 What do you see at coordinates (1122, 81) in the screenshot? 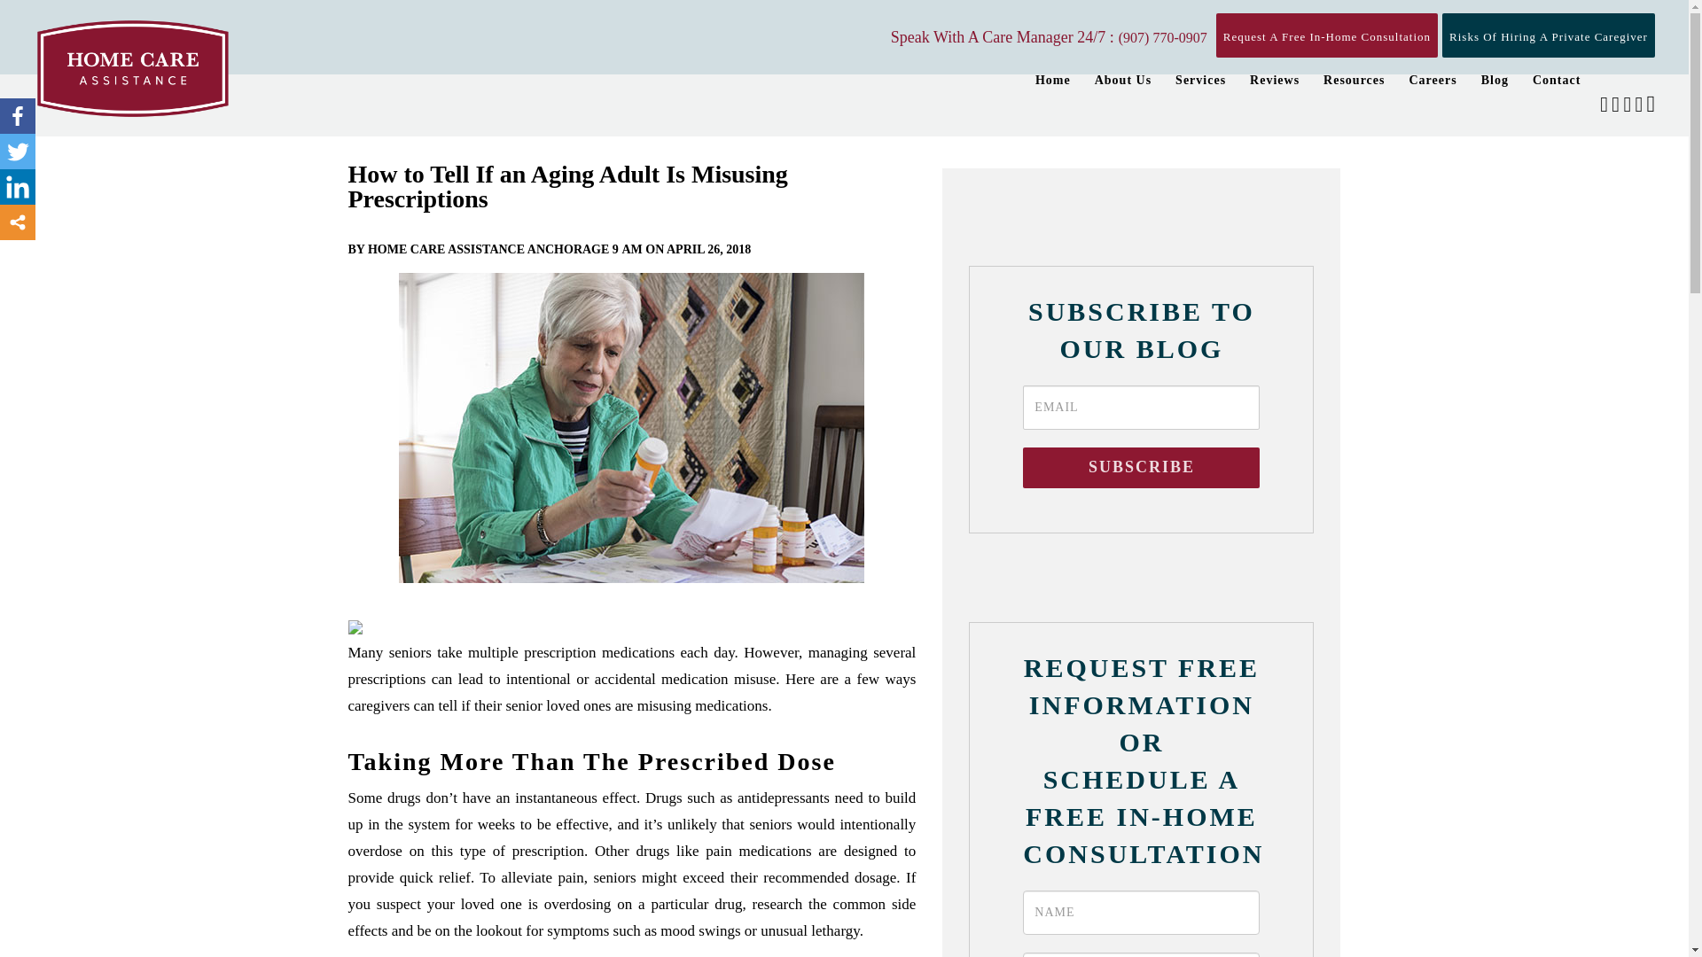
I see `About Us` at bounding box center [1122, 81].